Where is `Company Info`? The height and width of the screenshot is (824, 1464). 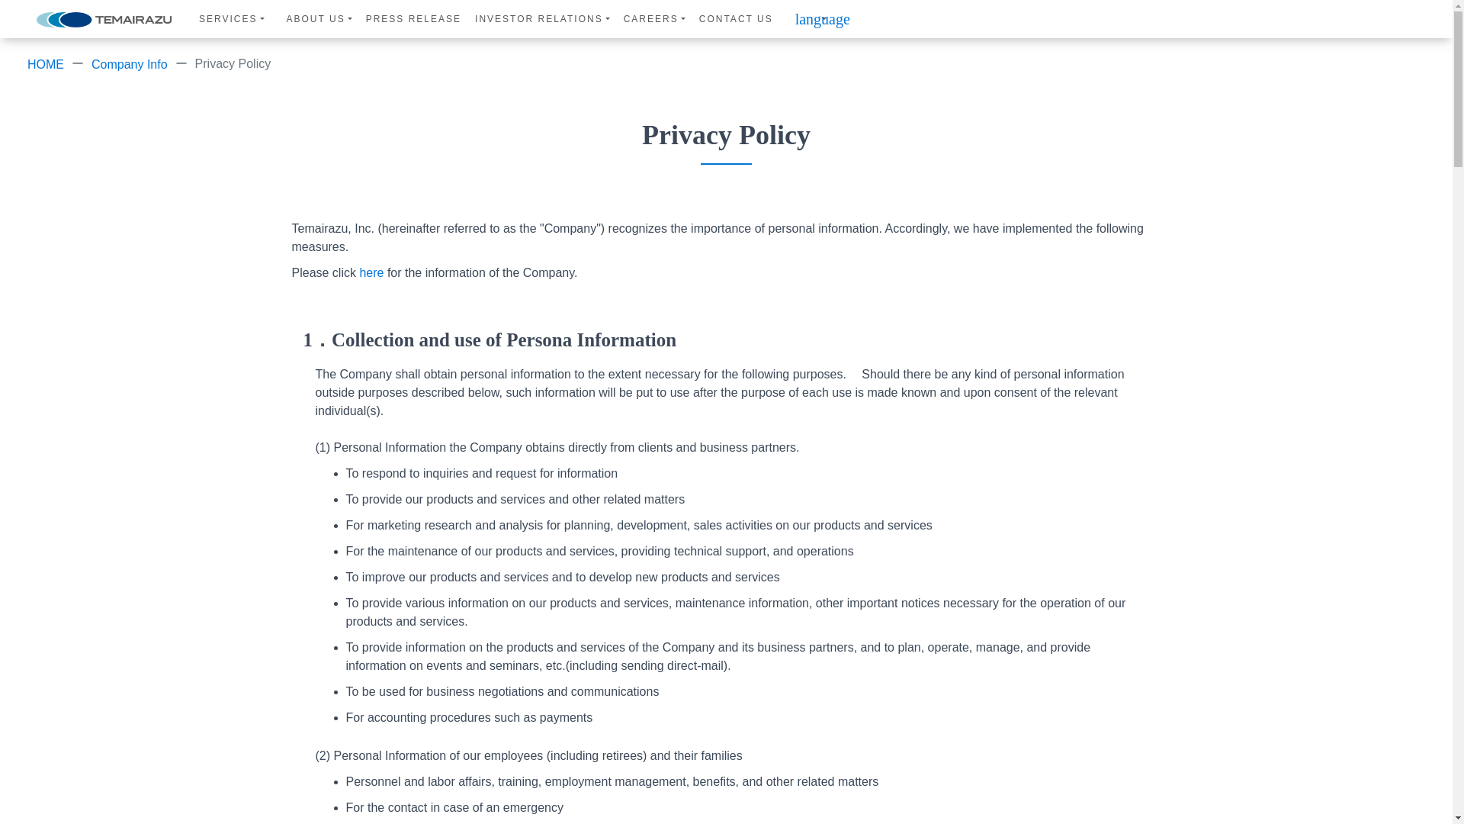 Company Info is located at coordinates (130, 64).